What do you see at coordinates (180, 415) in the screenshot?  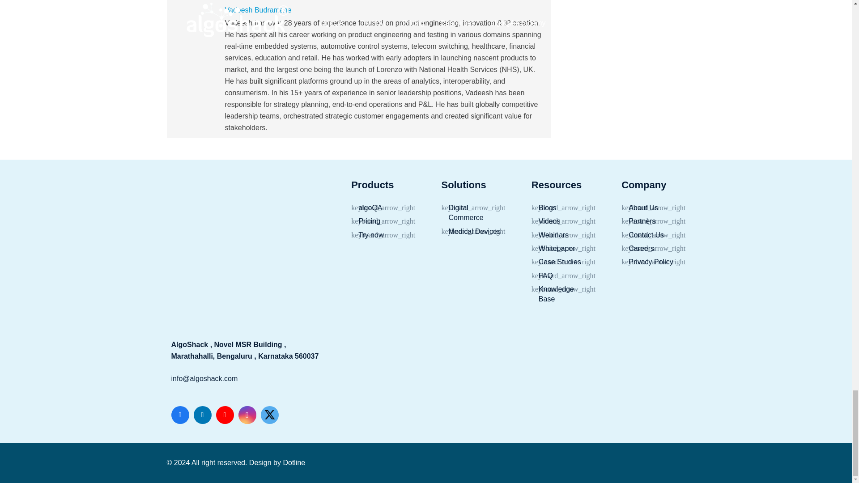 I see `Facebook` at bounding box center [180, 415].